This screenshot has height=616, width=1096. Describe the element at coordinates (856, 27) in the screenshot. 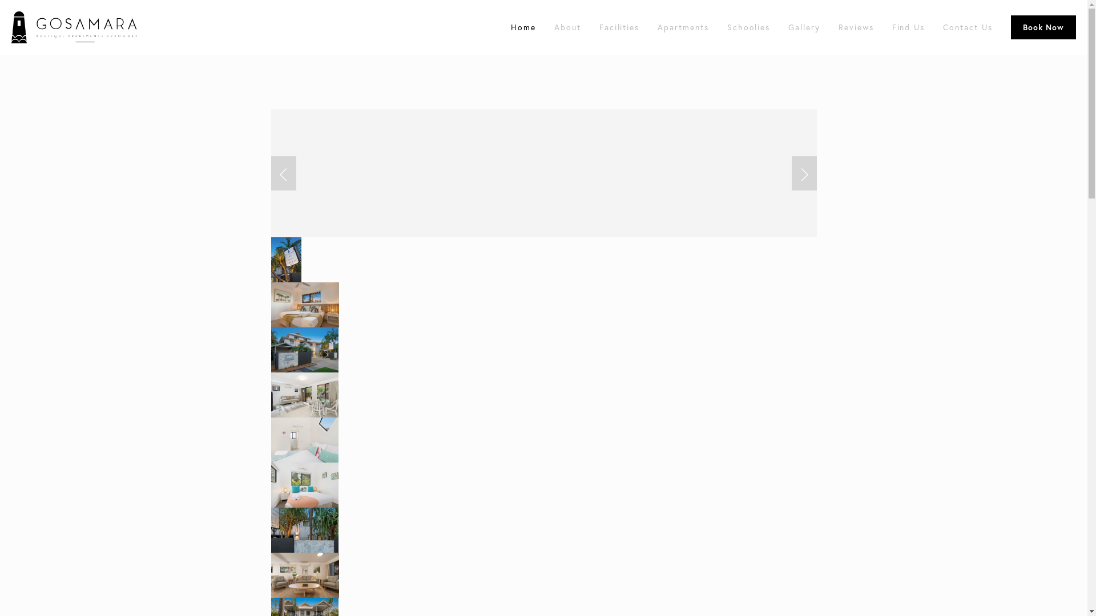

I see `Reviews` at that location.